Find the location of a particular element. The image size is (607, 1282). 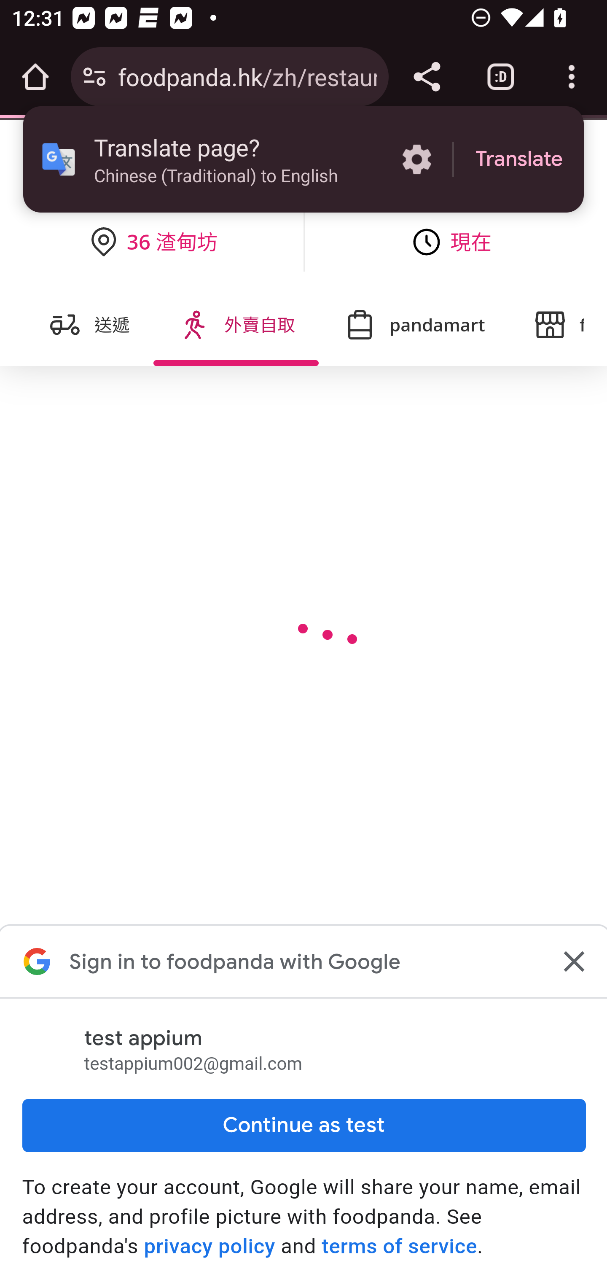

pandamart is located at coordinates (414, 325).